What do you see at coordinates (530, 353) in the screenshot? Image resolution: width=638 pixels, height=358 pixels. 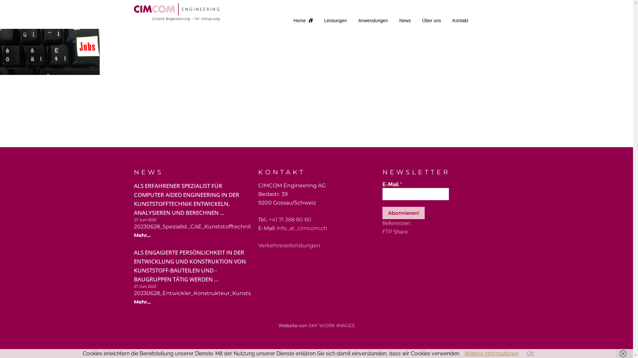 I see `OK` at bounding box center [530, 353].